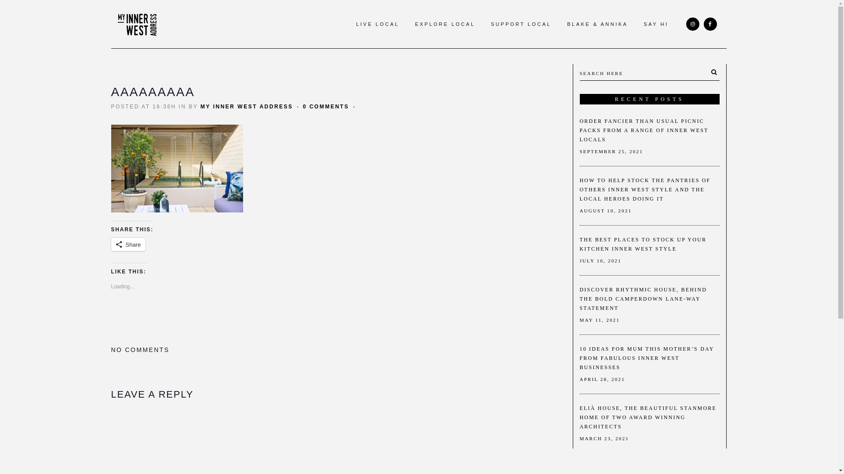 This screenshot has height=474, width=844. Describe the element at coordinates (326, 107) in the screenshot. I see `0 COMMENTS` at that location.